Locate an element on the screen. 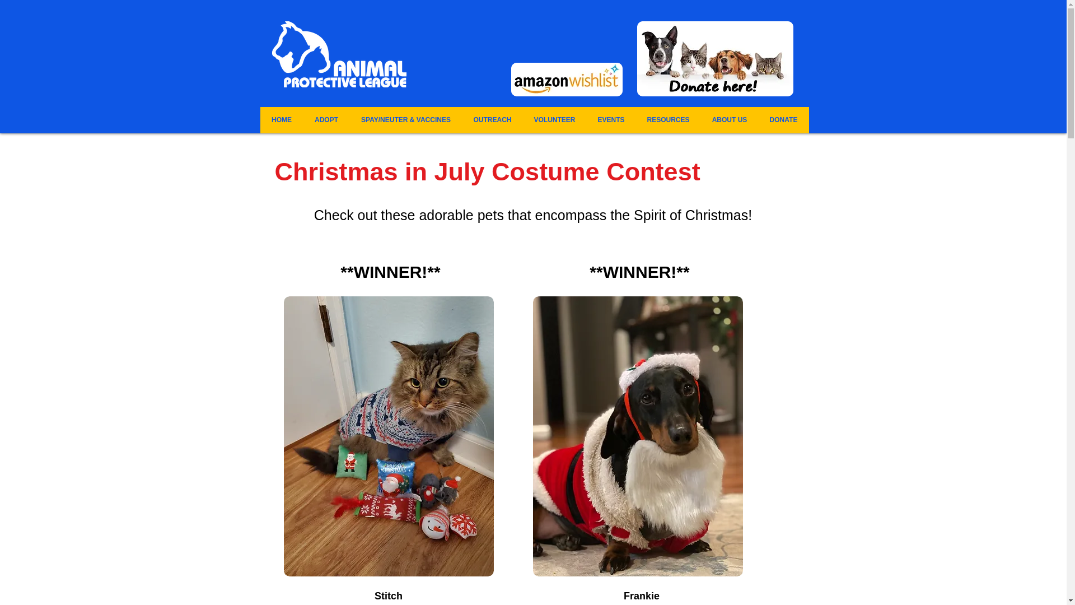  HOME is located at coordinates (281, 120).